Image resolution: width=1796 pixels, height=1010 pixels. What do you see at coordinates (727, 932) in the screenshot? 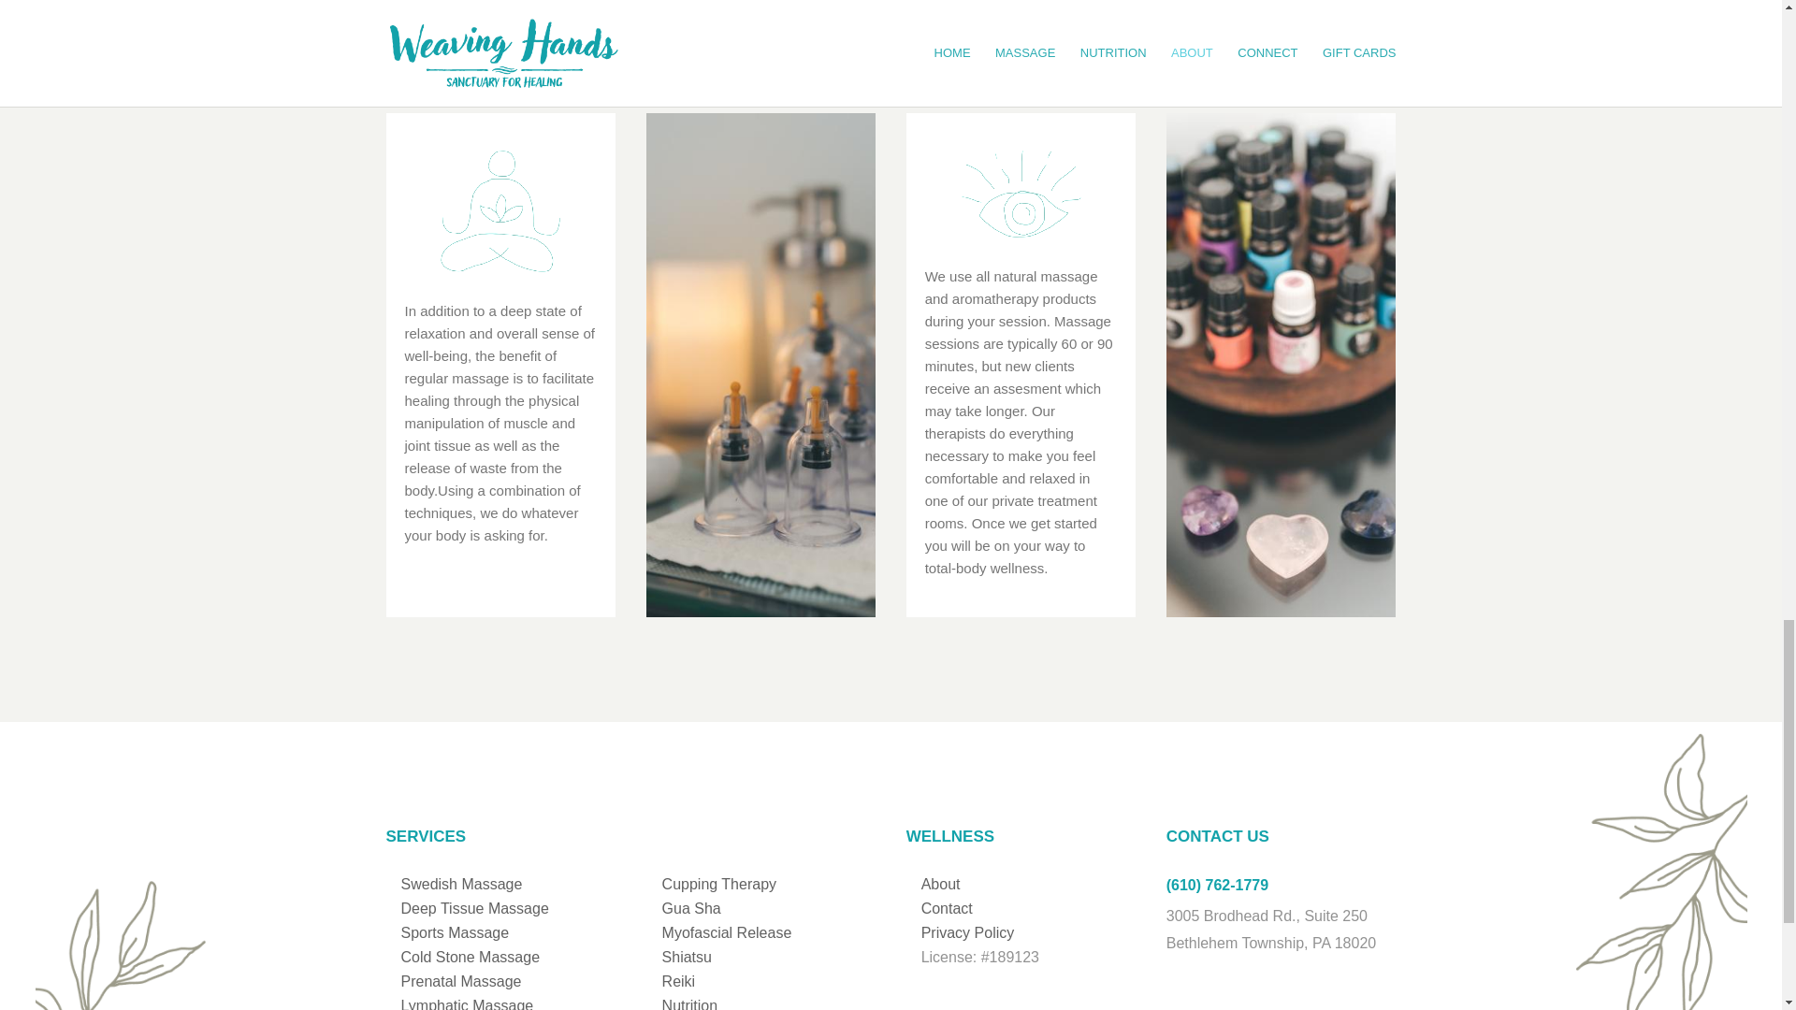
I see `Myofascial Release` at bounding box center [727, 932].